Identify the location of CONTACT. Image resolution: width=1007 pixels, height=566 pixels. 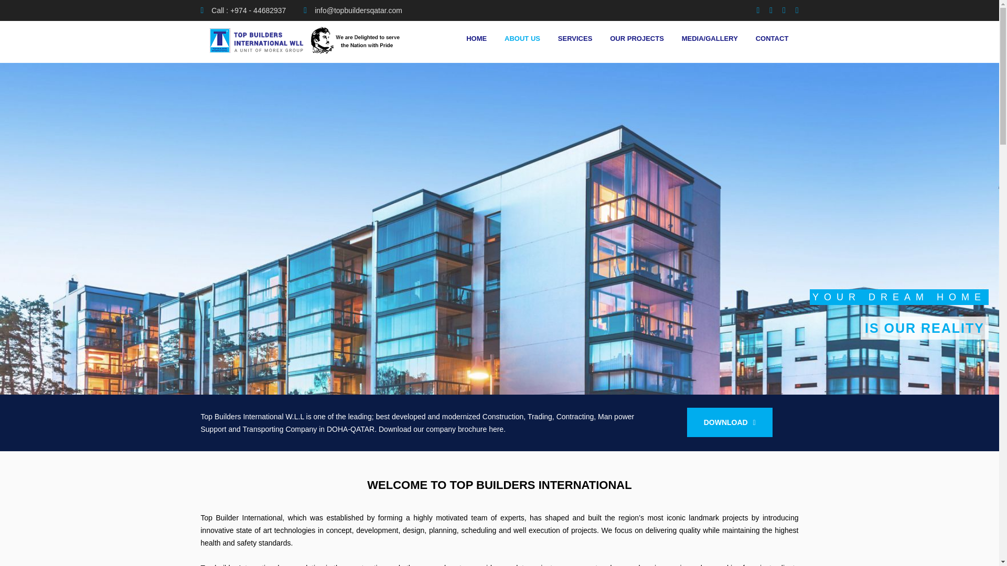
(772, 39).